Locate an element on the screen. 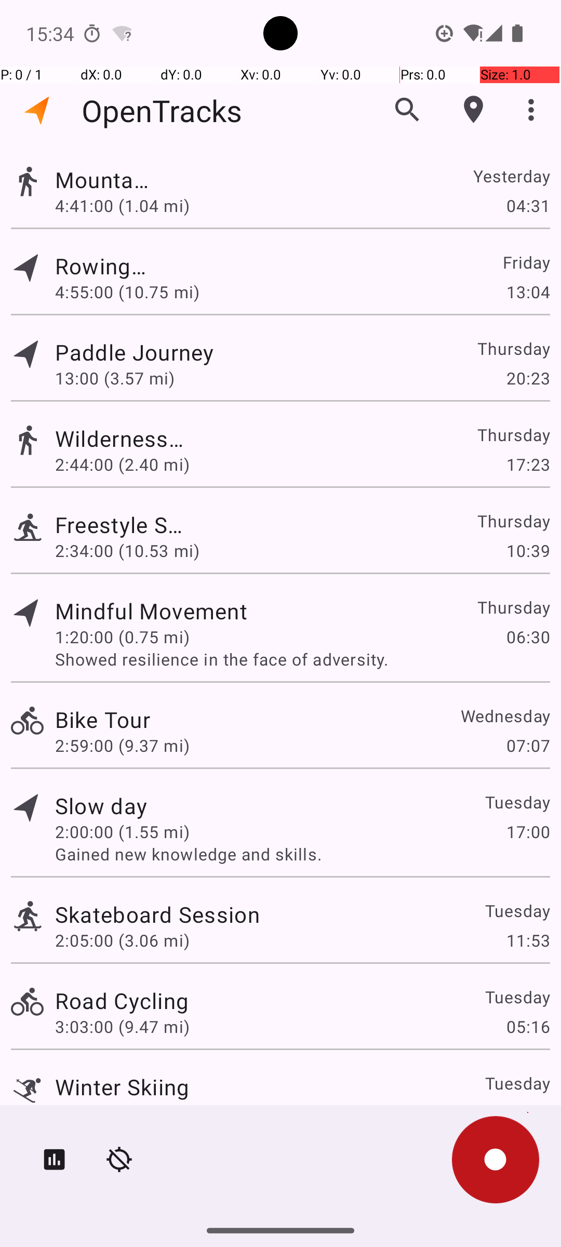  Freestyle Session is located at coordinates (123, 525).